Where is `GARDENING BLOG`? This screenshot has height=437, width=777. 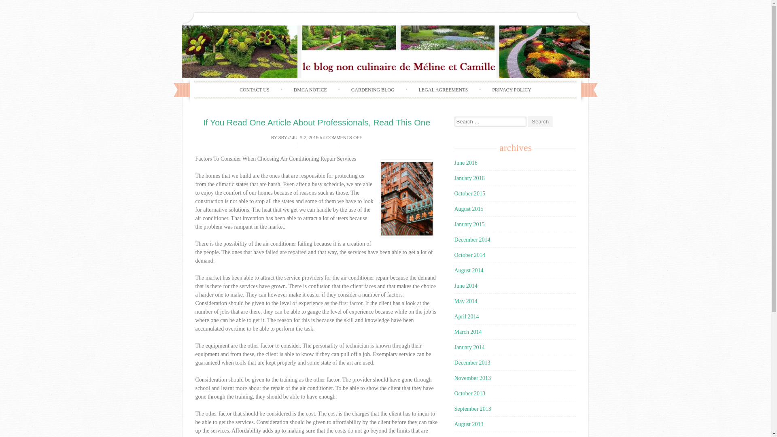
GARDENING BLOG is located at coordinates (373, 90).